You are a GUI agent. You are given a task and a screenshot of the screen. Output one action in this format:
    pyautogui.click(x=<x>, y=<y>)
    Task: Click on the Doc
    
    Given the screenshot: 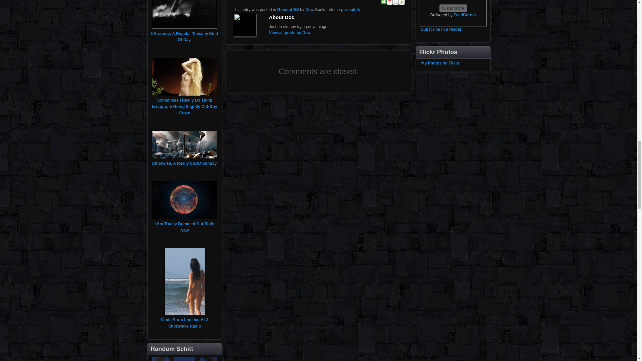 What is the action you would take?
    pyautogui.click(x=309, y=9)
    